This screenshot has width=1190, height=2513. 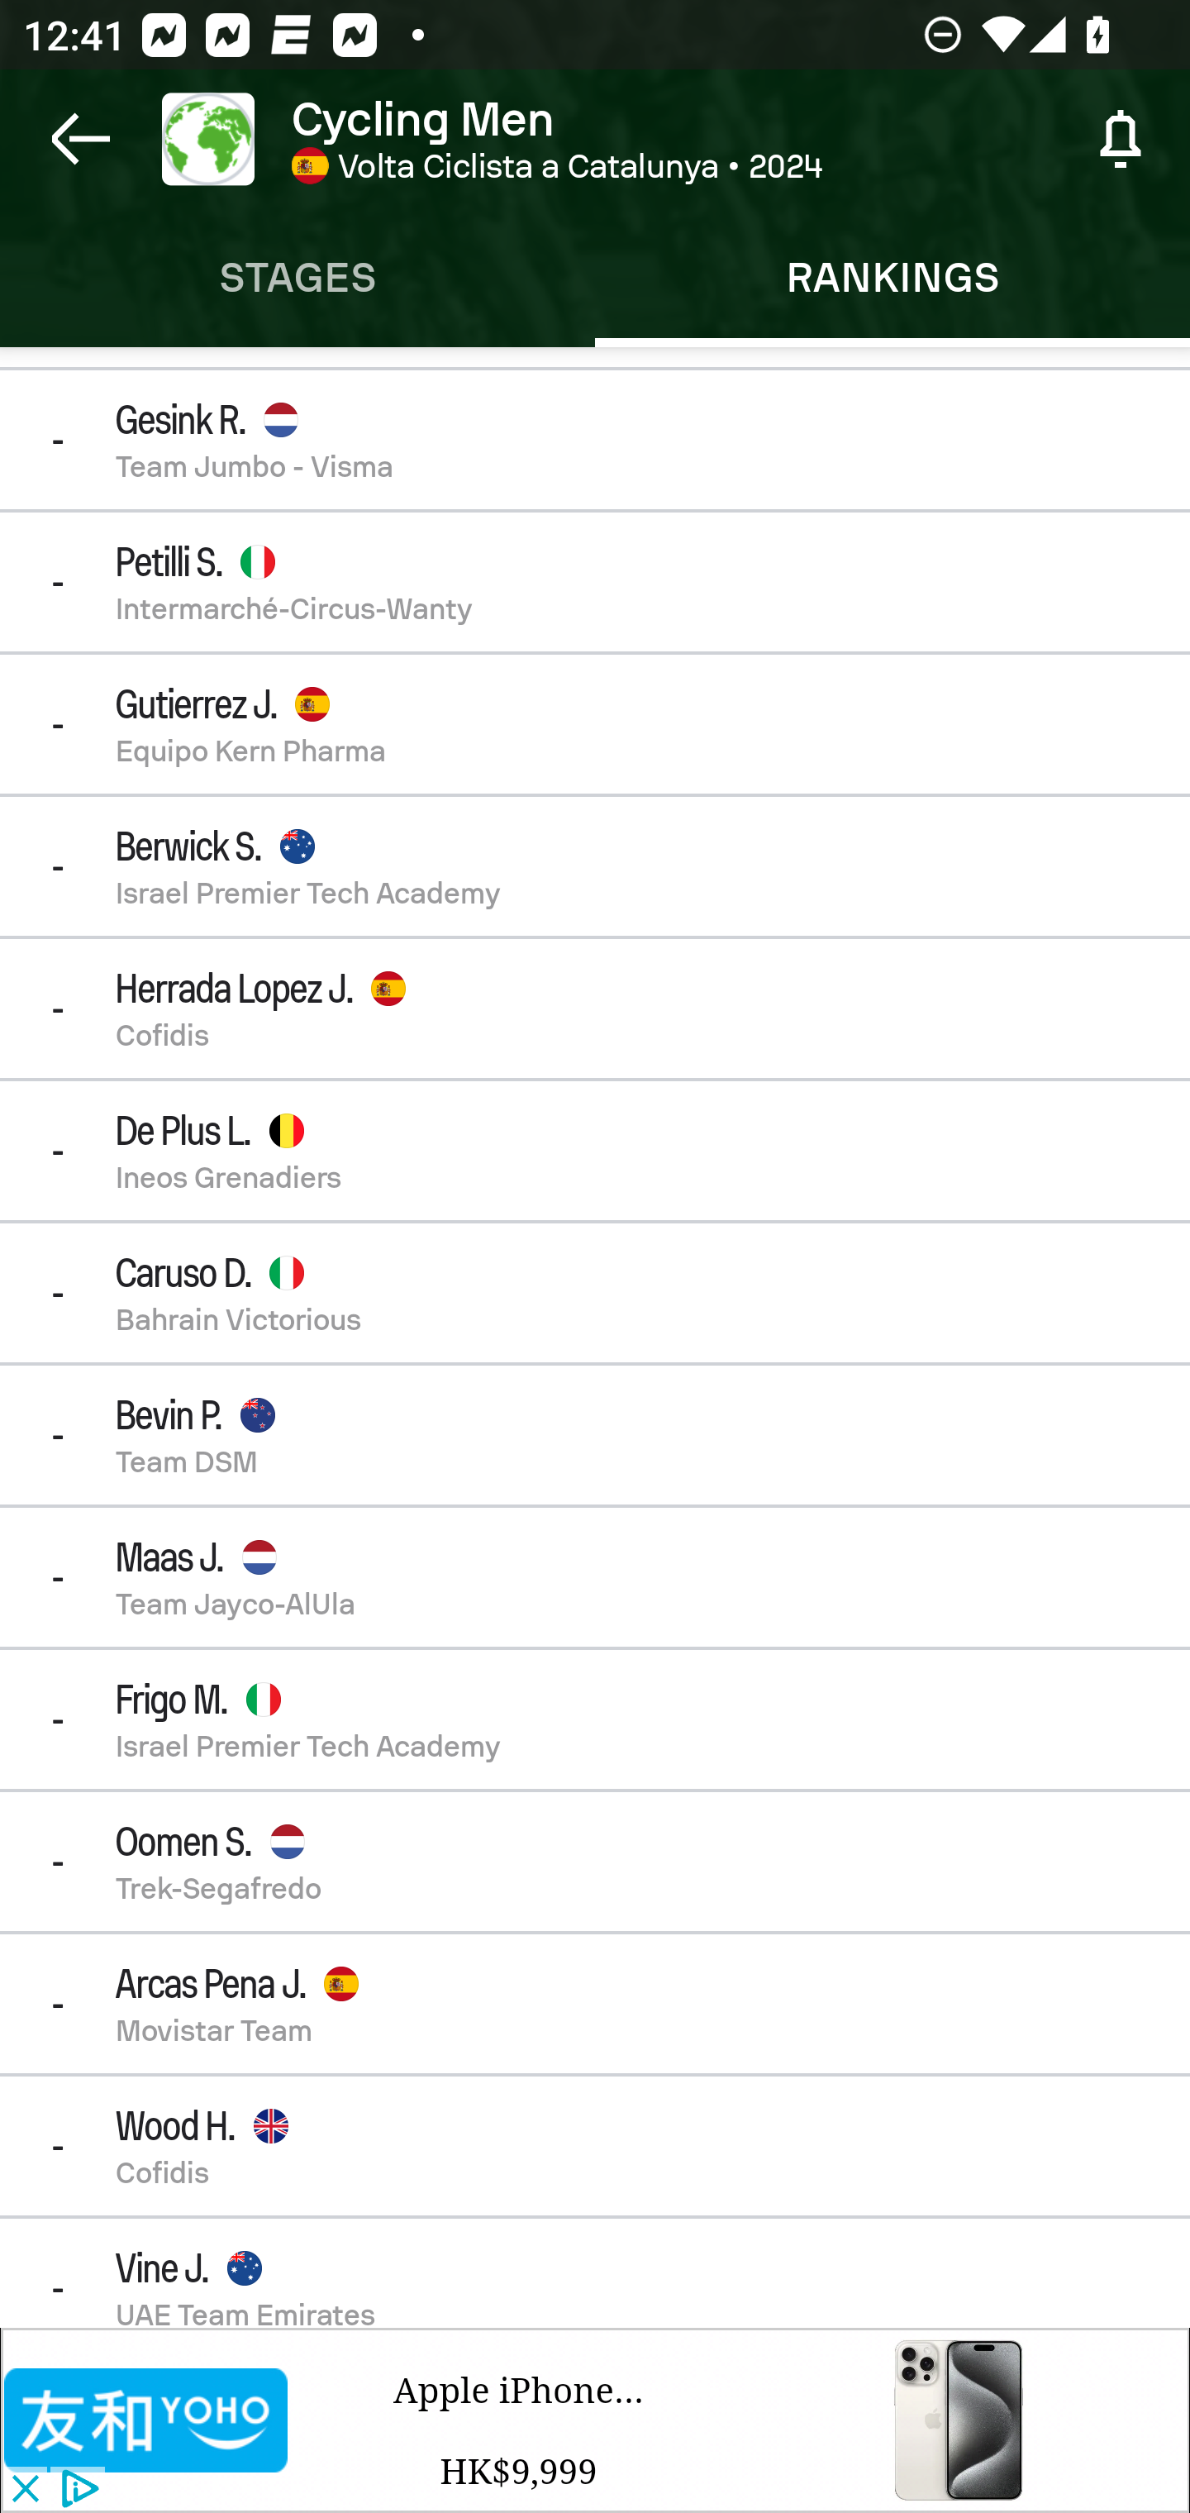 I want to click on - Gesink R. Team Jumbo - Visma, so click(x=595, y=440).